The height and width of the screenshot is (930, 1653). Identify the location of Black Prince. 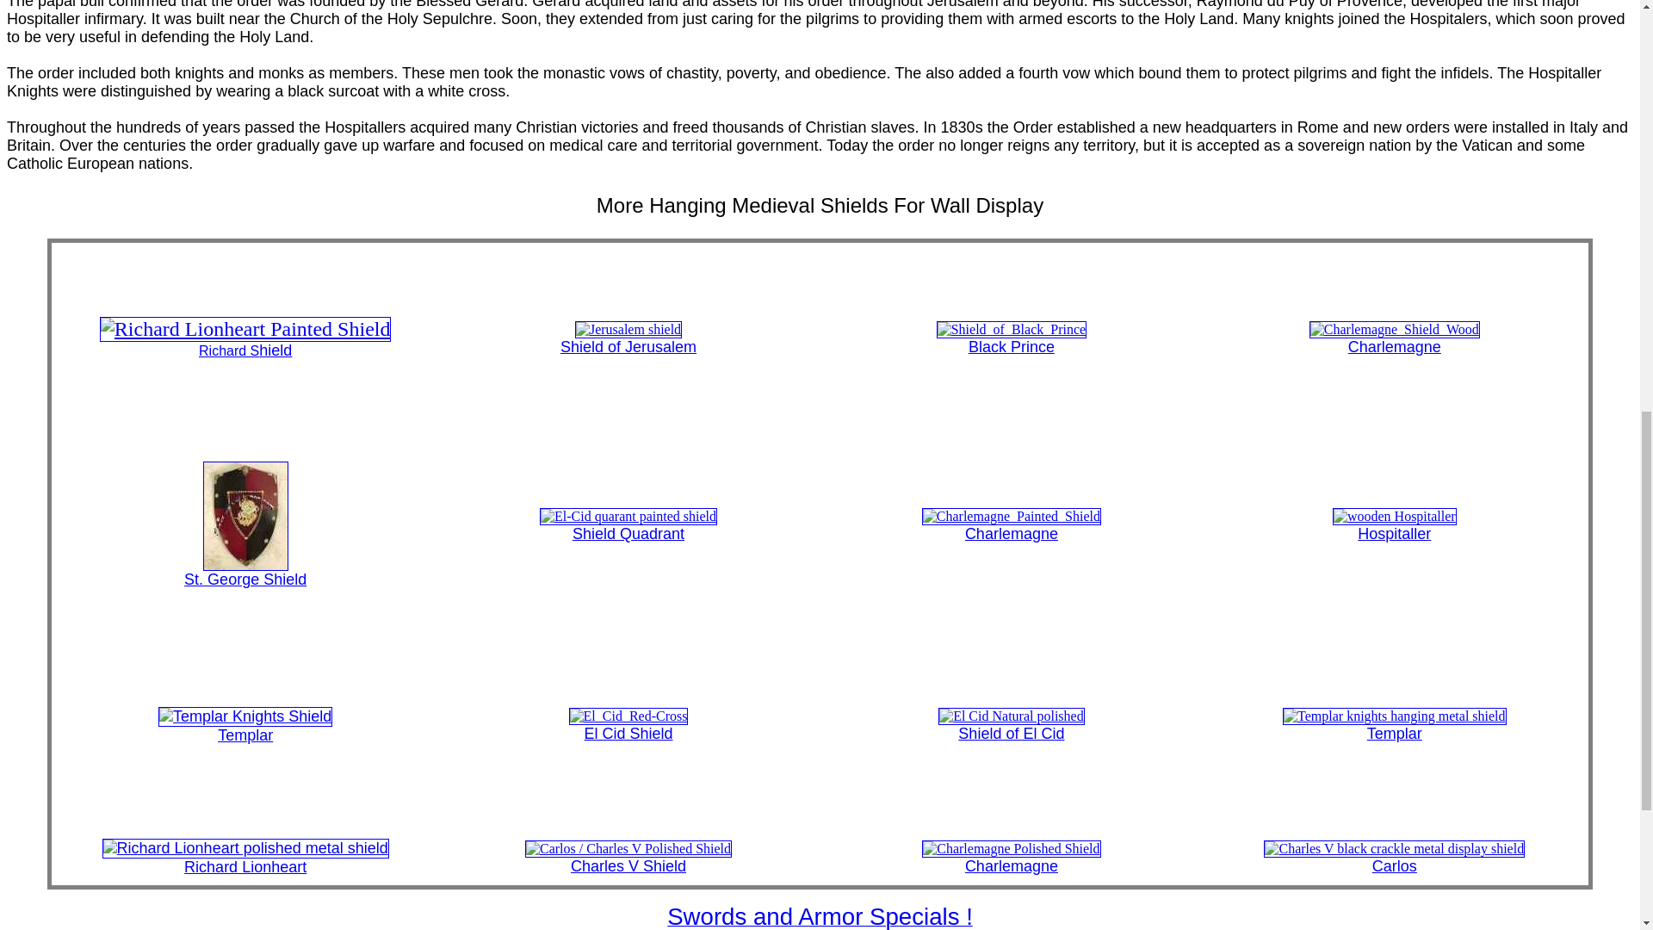
(1011, 338).